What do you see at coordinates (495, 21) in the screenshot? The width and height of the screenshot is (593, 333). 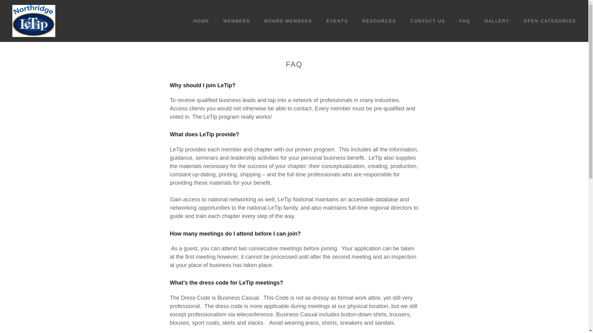 I see `GALLERY` at bounding box center [495, 21].